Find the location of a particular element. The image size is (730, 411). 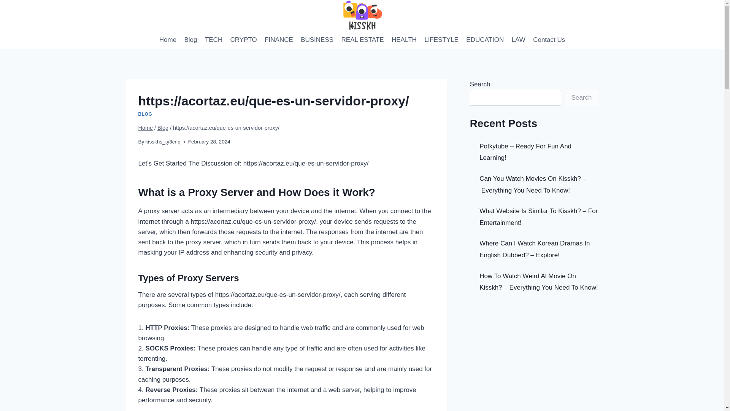

EDUCATION is located at coordinates (484, 40).